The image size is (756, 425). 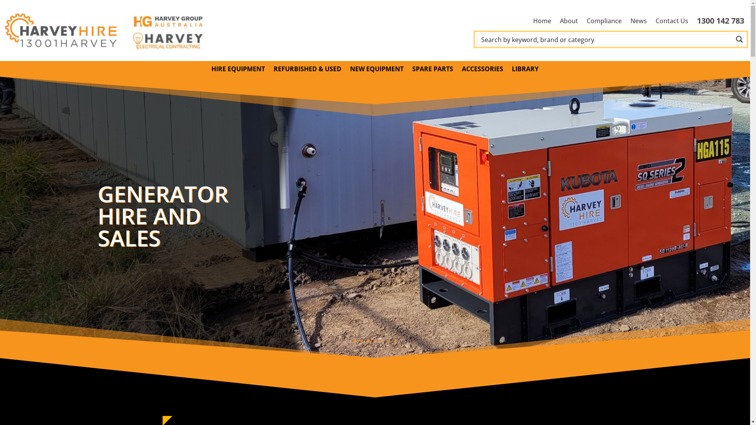 I want to click on 7, so click(x=395, y=341).